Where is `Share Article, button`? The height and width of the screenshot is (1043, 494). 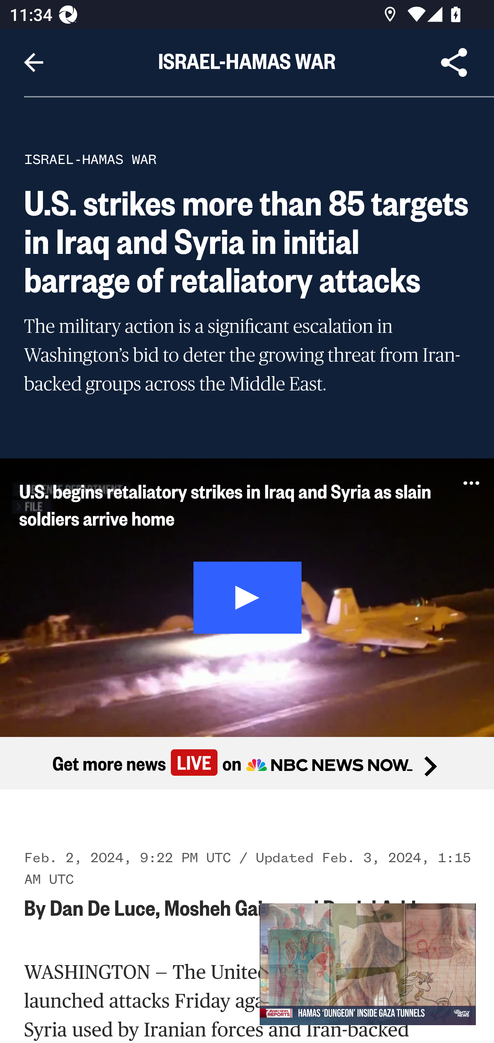 Share Article, button is located at coordinates (454, 62).